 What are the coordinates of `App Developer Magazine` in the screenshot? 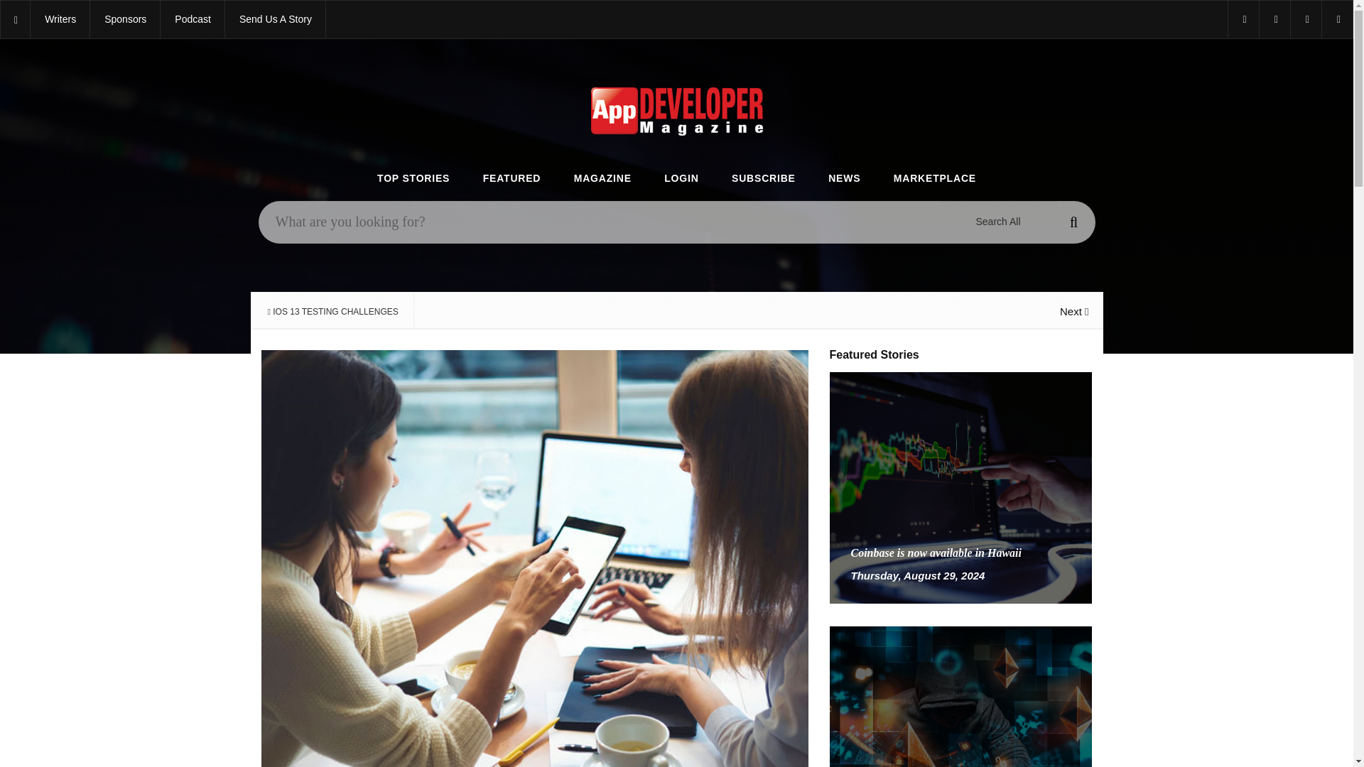 It's located at (193, 20).